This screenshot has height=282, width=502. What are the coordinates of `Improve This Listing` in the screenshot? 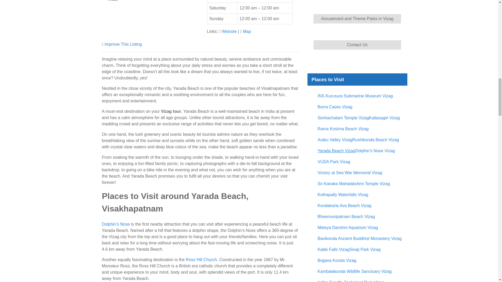 It's located at (123, 44).